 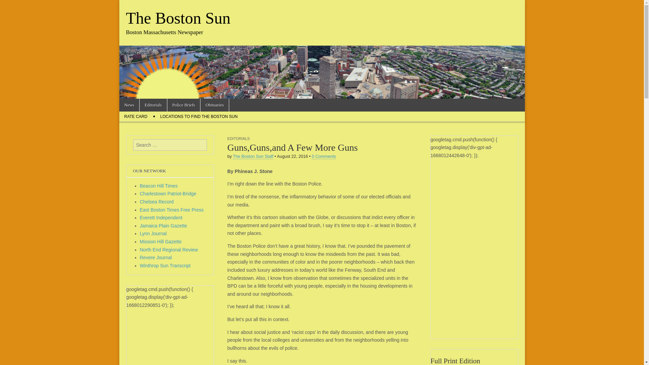 What do you see at coordinates (161, 218) in the screenshot?
I see `Everett Independent` at bounding box center [161, 218].